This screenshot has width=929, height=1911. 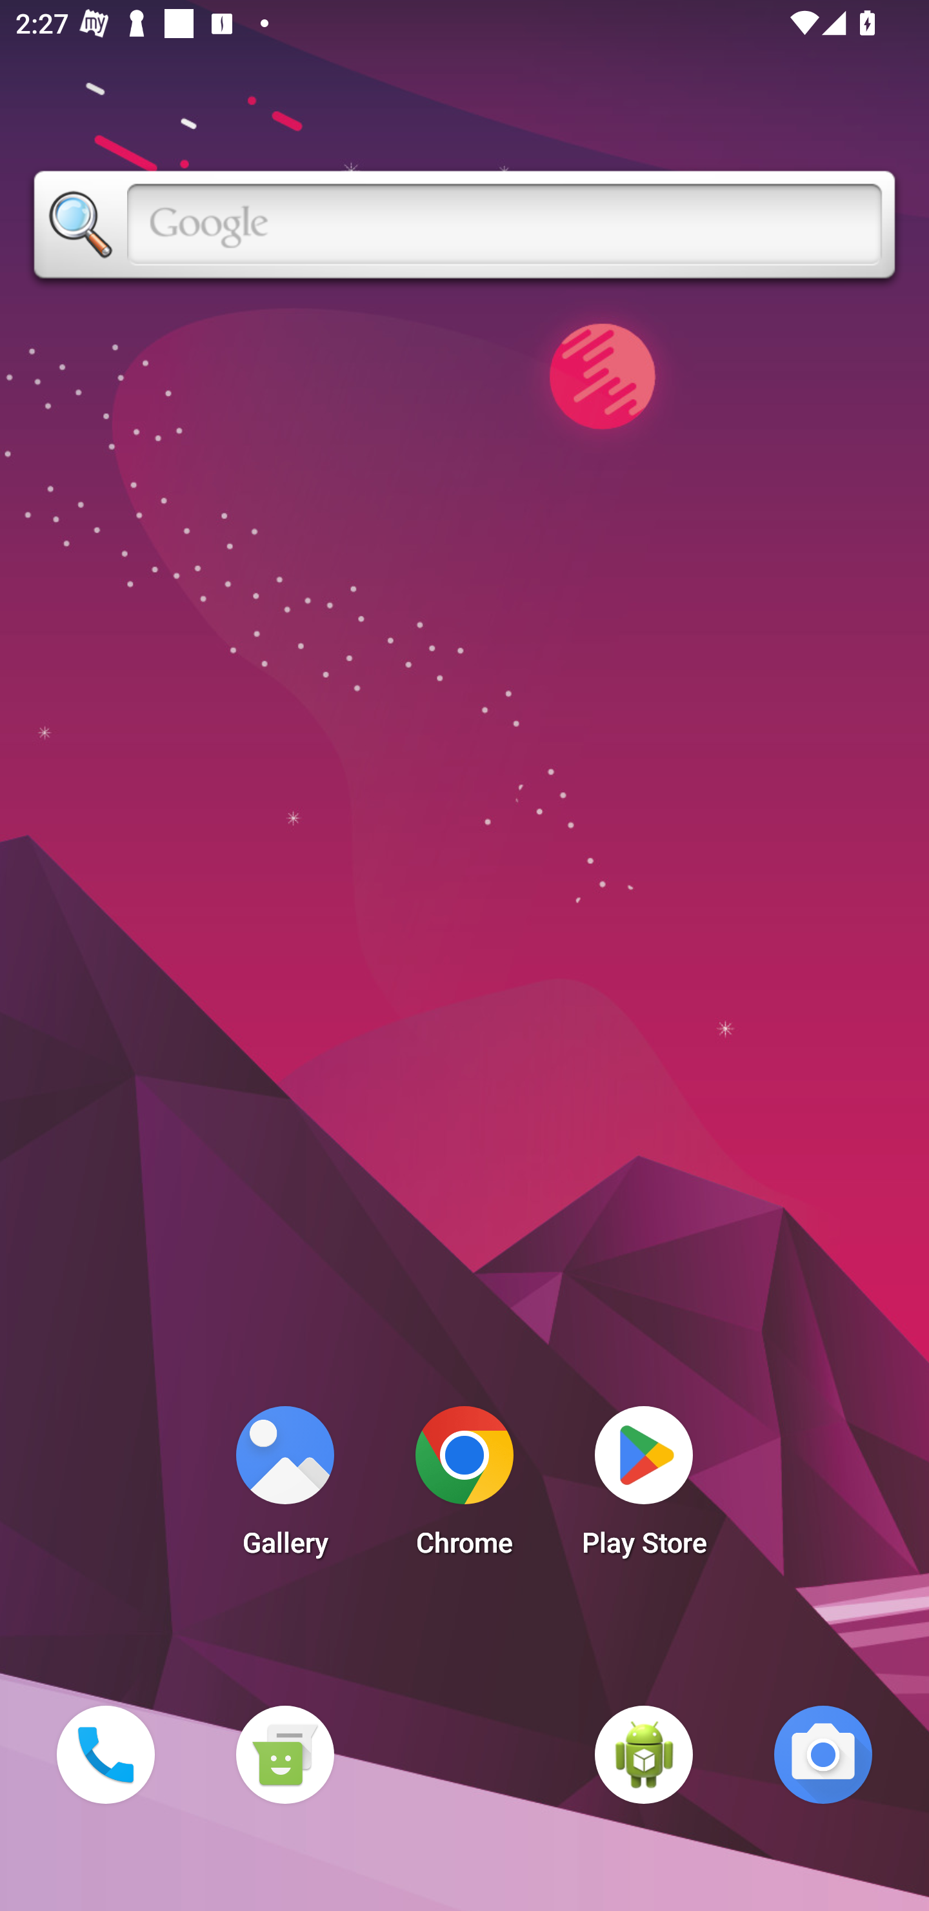 What do you see at coordinates (285, 1754) in the screenshot?
I see `Messaging` at bounding box center [285, 1754].